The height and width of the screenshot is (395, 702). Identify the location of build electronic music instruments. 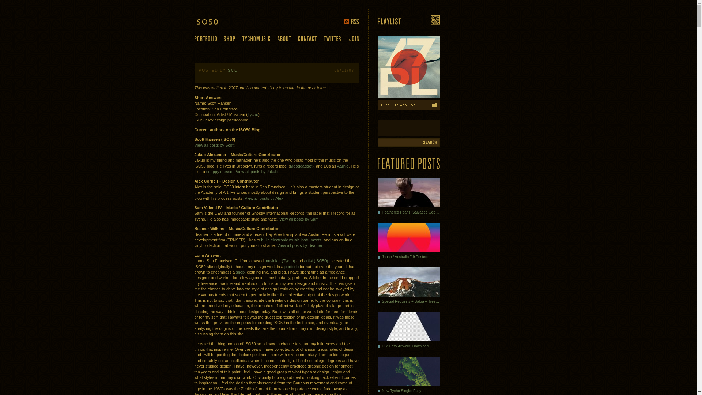
(291, 240).